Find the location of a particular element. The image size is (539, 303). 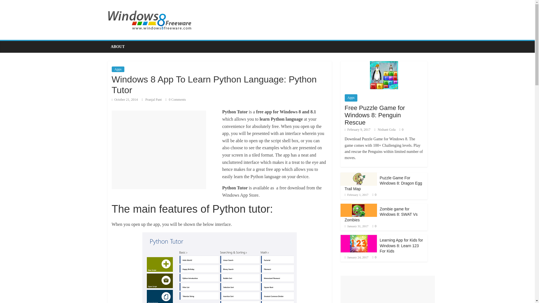

Free Puzzle Game for Windows 8: Penguin Rescue is located at coordinates (383, 75).